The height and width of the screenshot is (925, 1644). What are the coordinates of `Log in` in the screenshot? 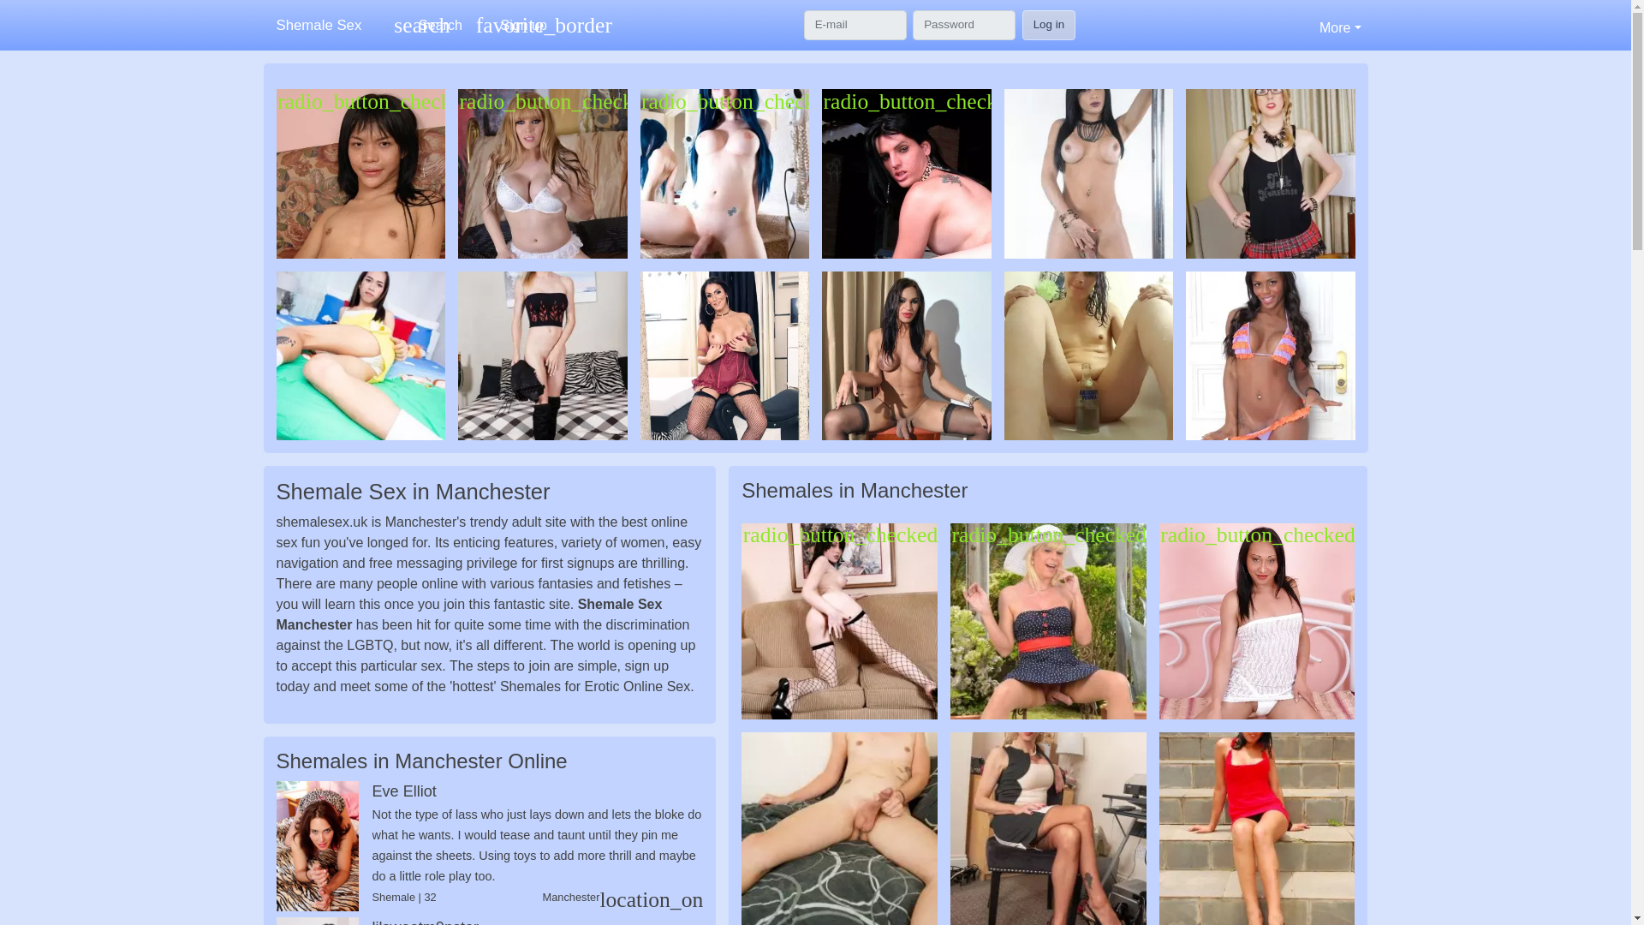 It's located at (427, 26).